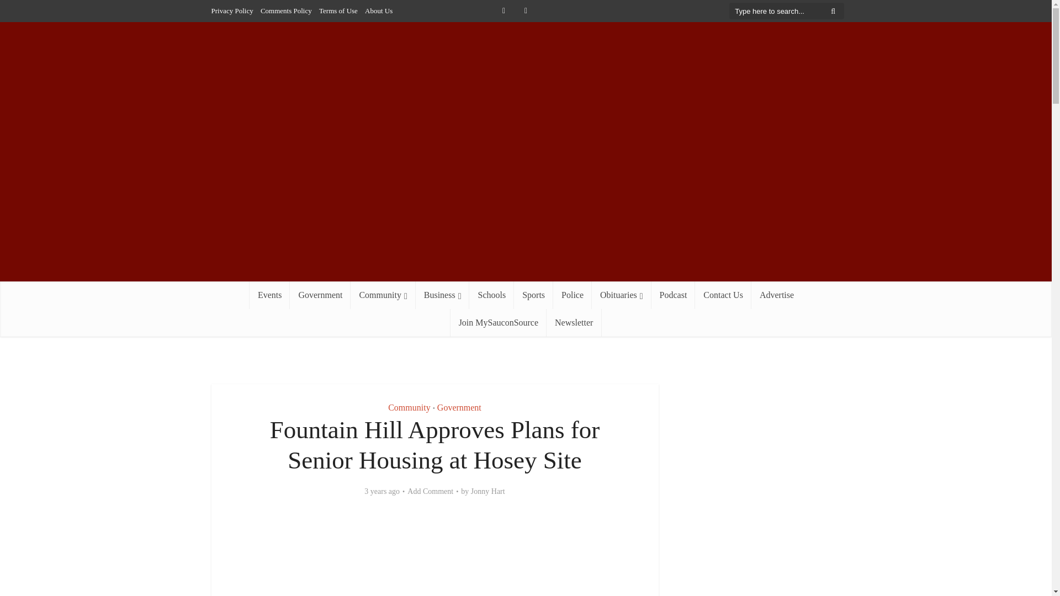  I want to click on Add Comment, so click(430, 491).